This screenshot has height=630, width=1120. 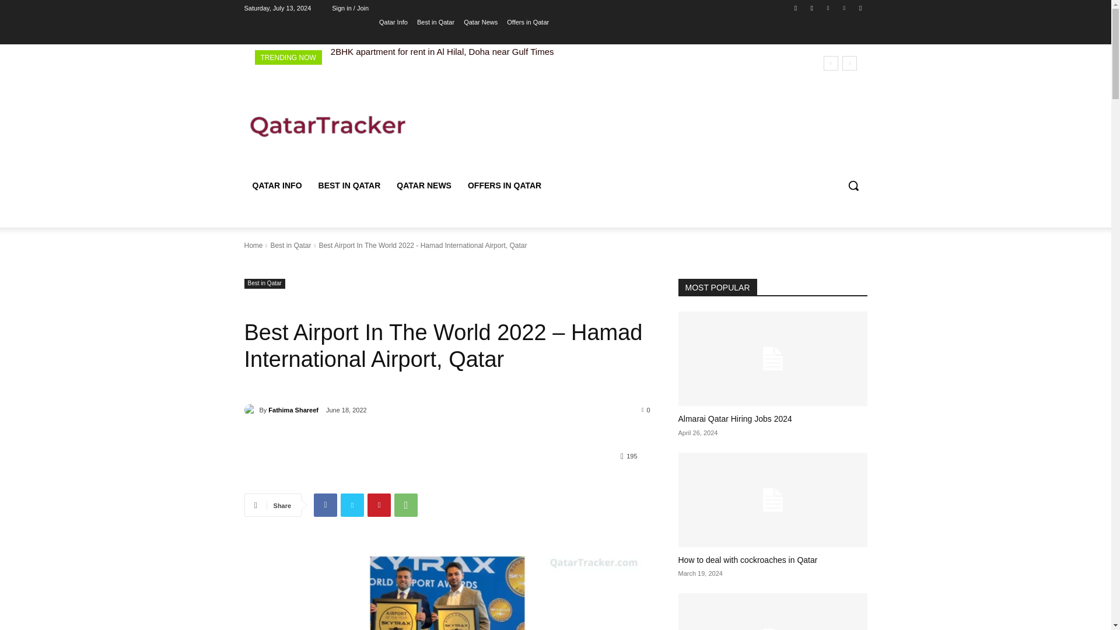 What do you see at coordinates (860, 8) in the screenshot?
I see `Youtube` at bounding box center [860, 8].